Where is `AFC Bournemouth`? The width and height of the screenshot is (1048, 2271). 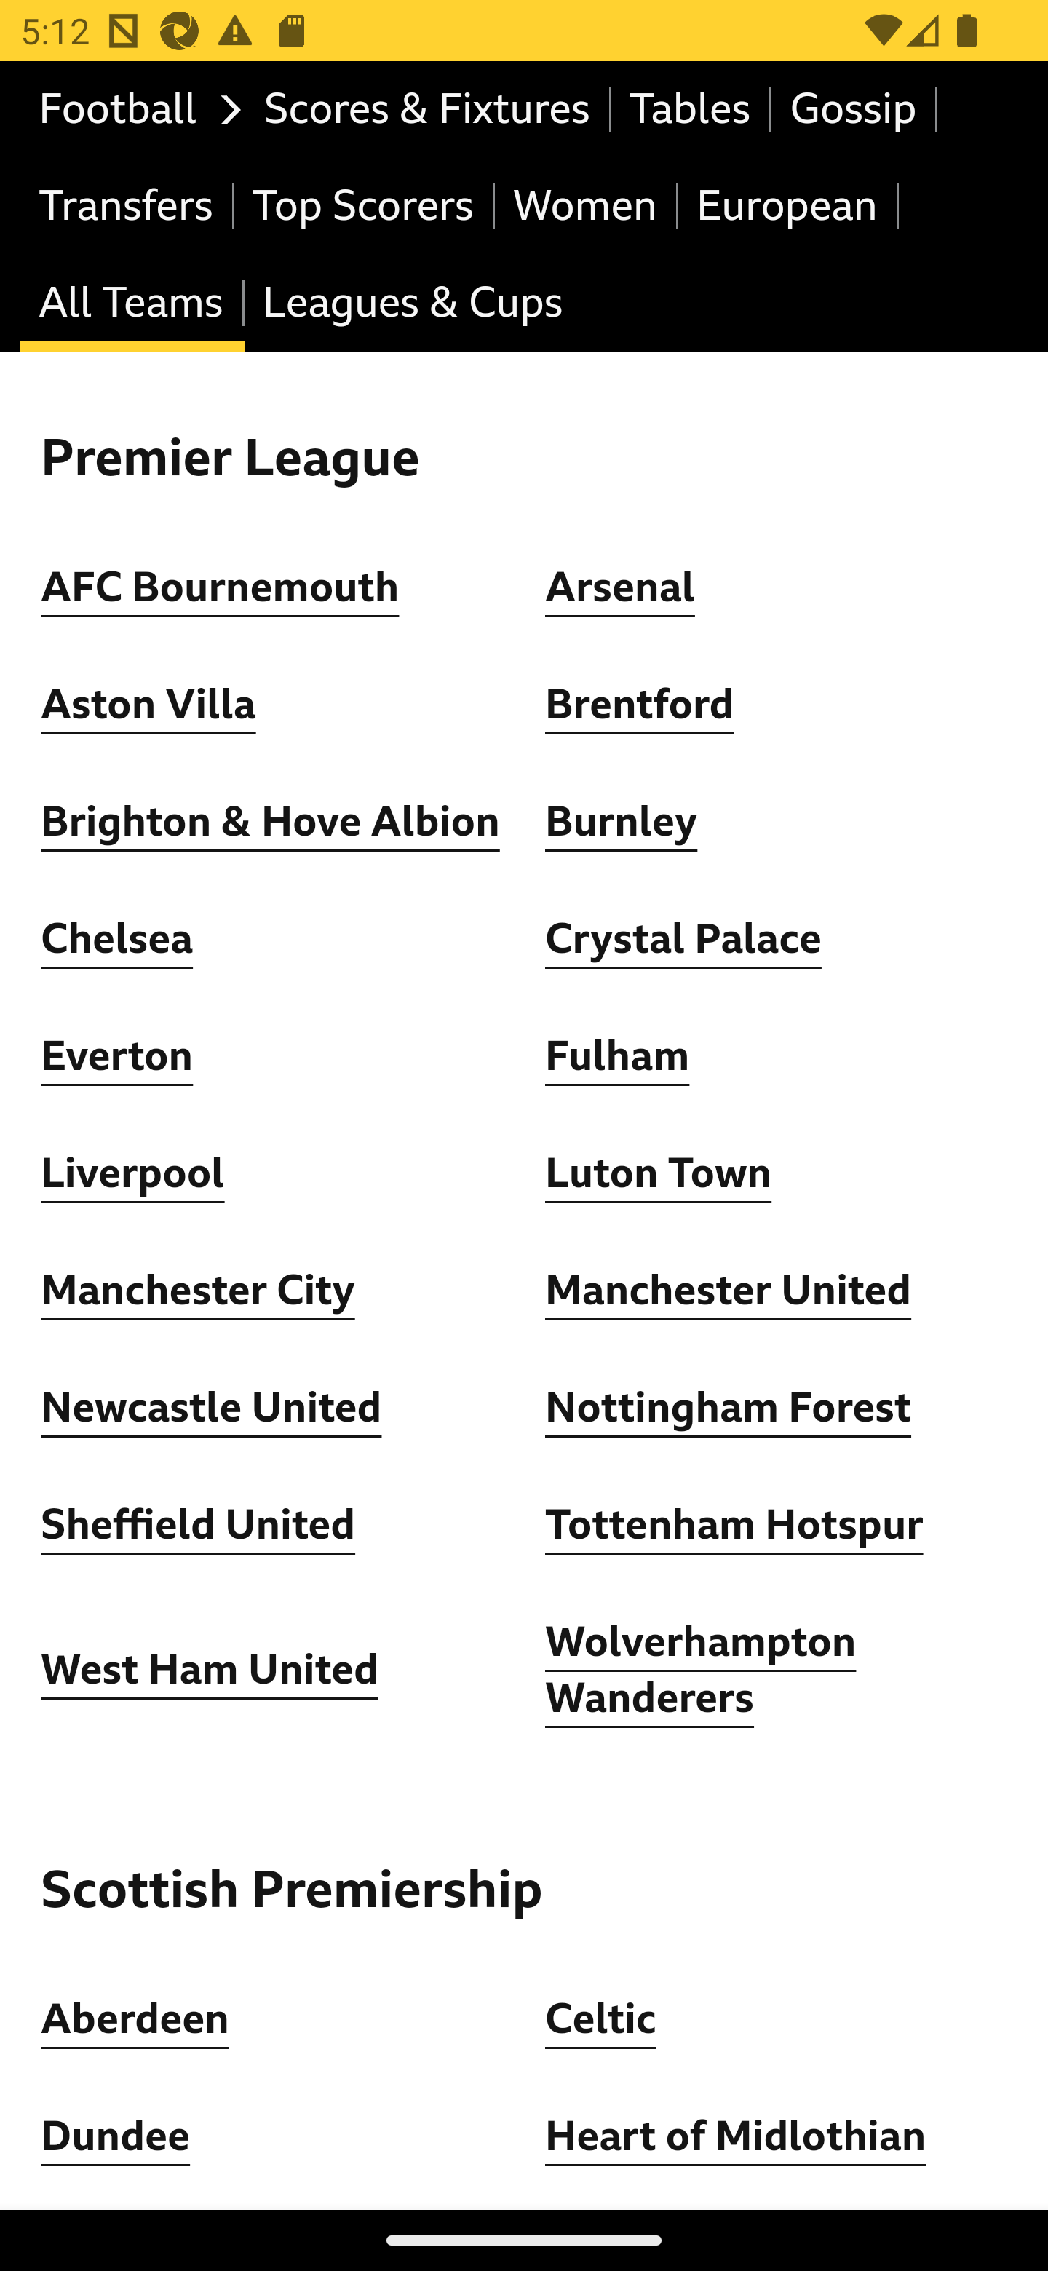 AFC Bournemouth is located at coordinates (220, 588).